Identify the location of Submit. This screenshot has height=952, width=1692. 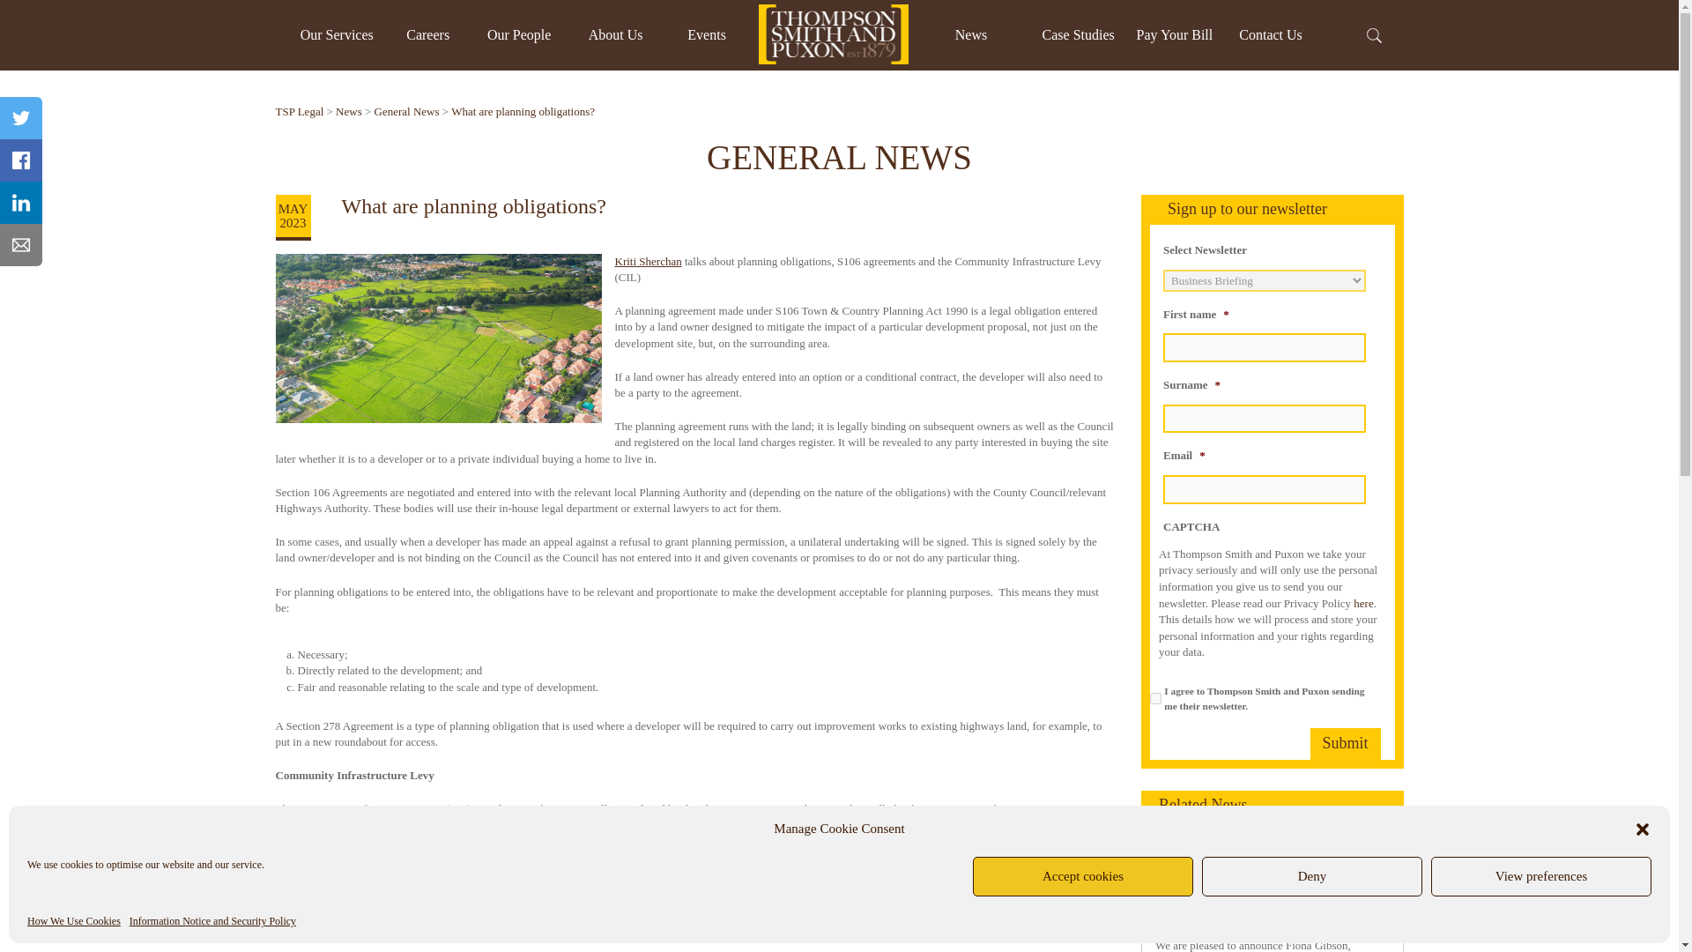
(1345, 744).